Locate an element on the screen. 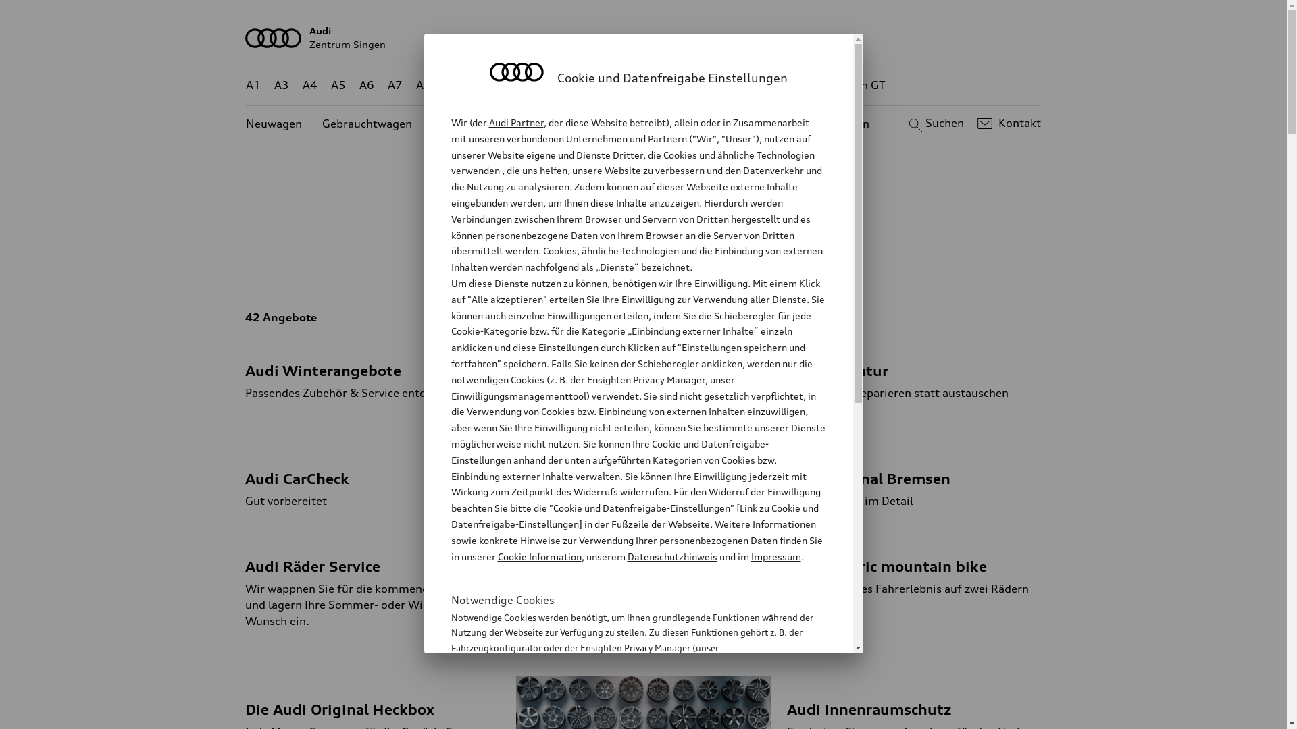 The height and width of the screenshot is (729, 1297). Q5 is located at coordinates (576, 85).